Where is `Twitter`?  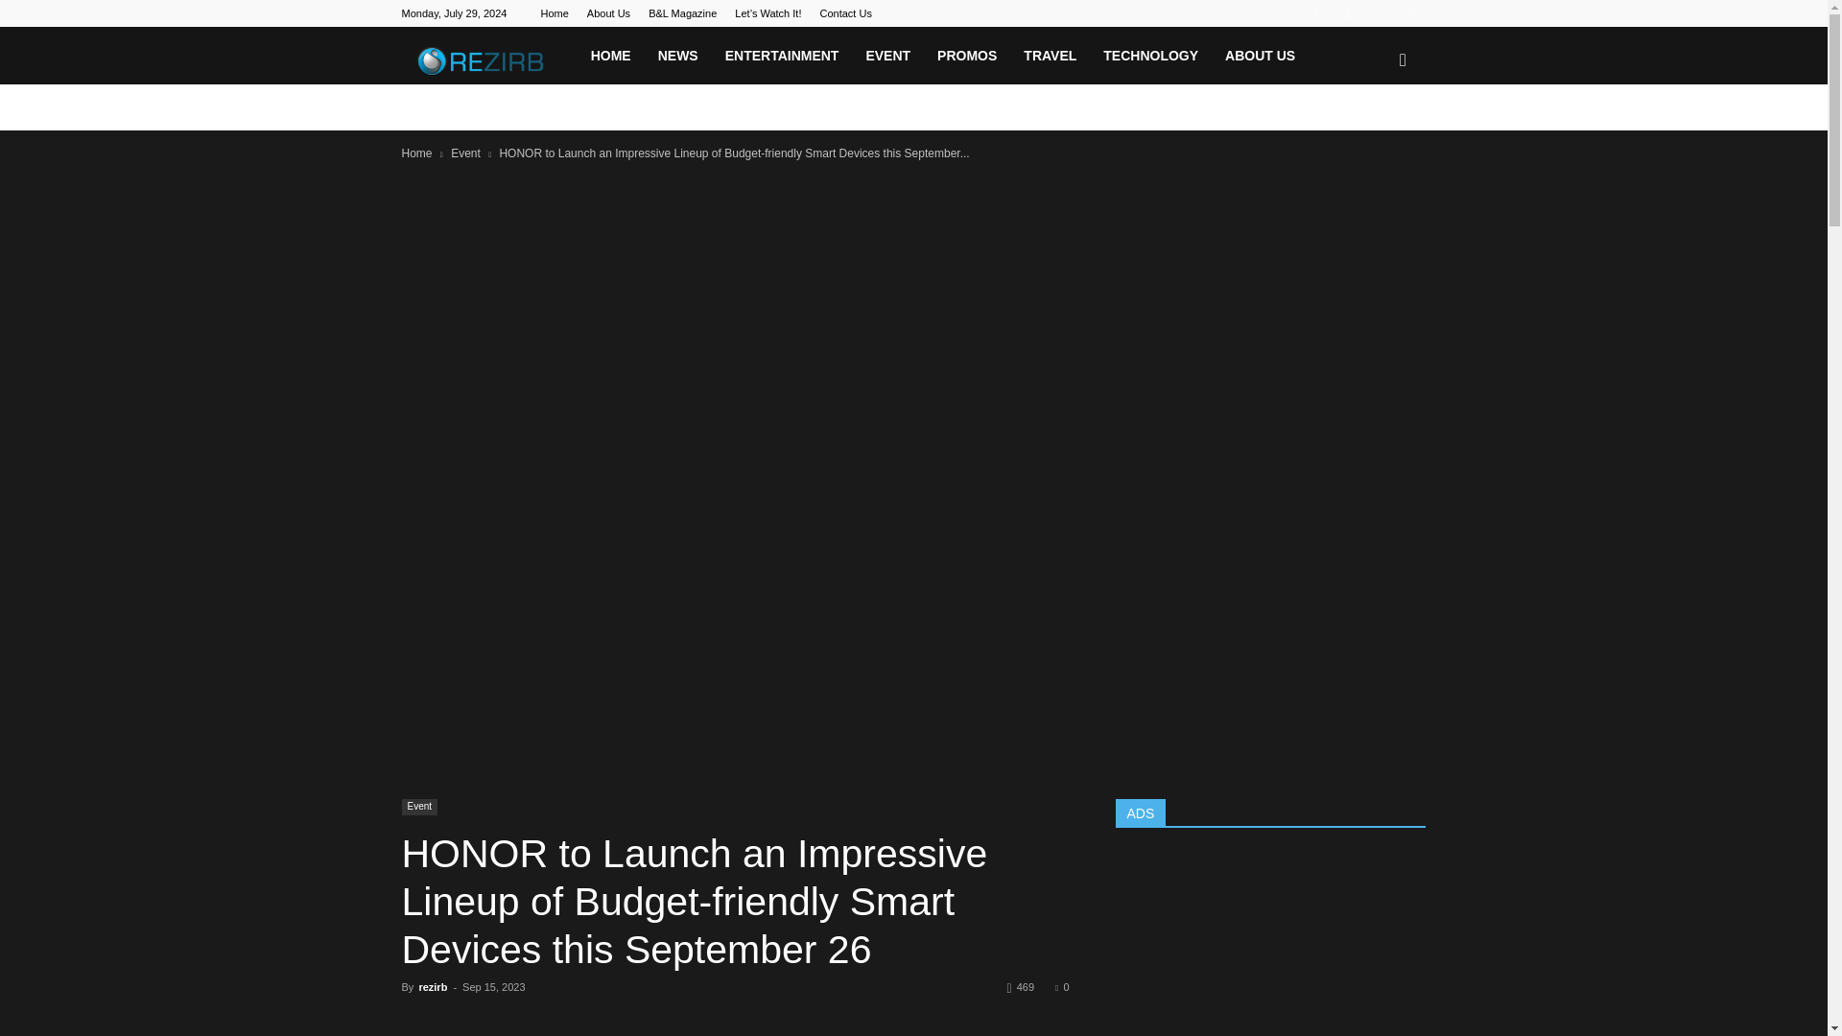 Twitter is located at coordinates (1380, 13).